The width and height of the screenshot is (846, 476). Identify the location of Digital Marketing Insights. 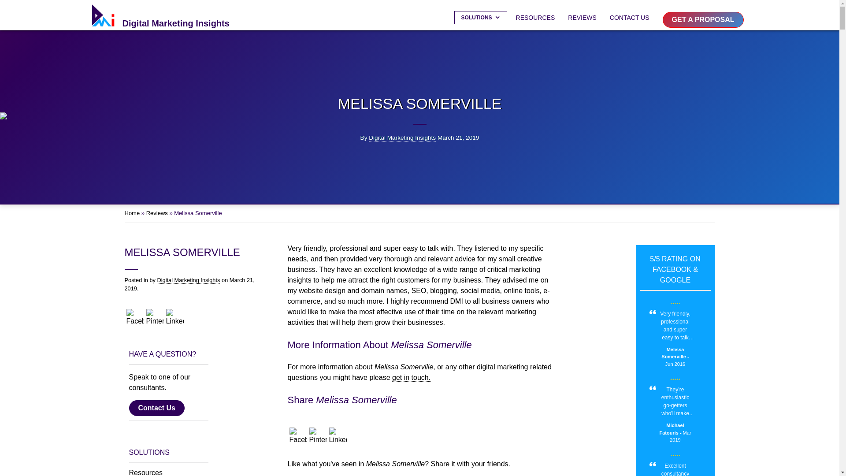
(188, 280).